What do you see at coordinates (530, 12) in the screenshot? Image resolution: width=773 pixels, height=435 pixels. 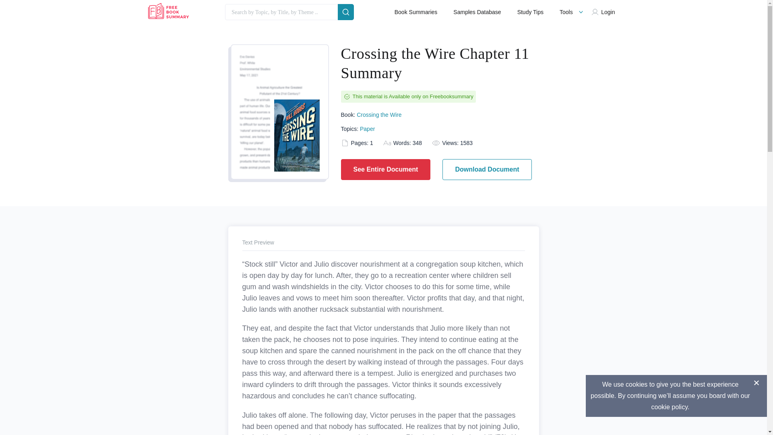 I see `Study Tips` at bounding box center [530, 12].